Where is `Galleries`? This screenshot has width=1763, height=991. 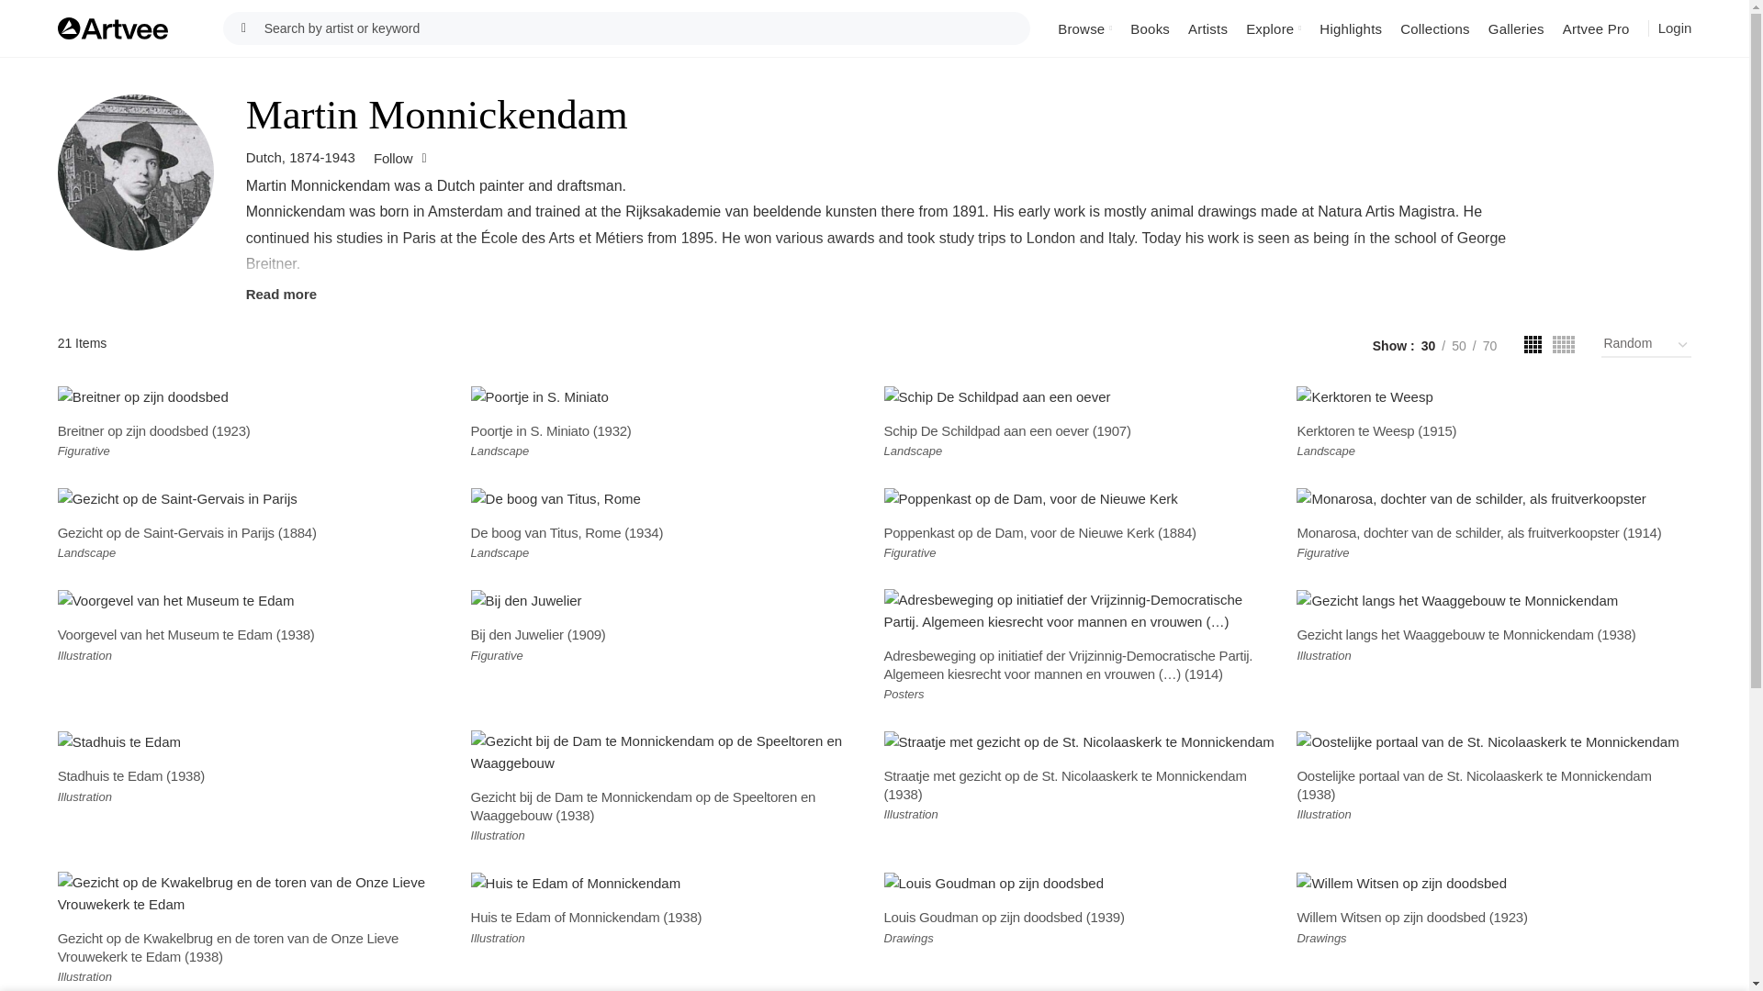 Galleries is located at coordinates (1515, 28).